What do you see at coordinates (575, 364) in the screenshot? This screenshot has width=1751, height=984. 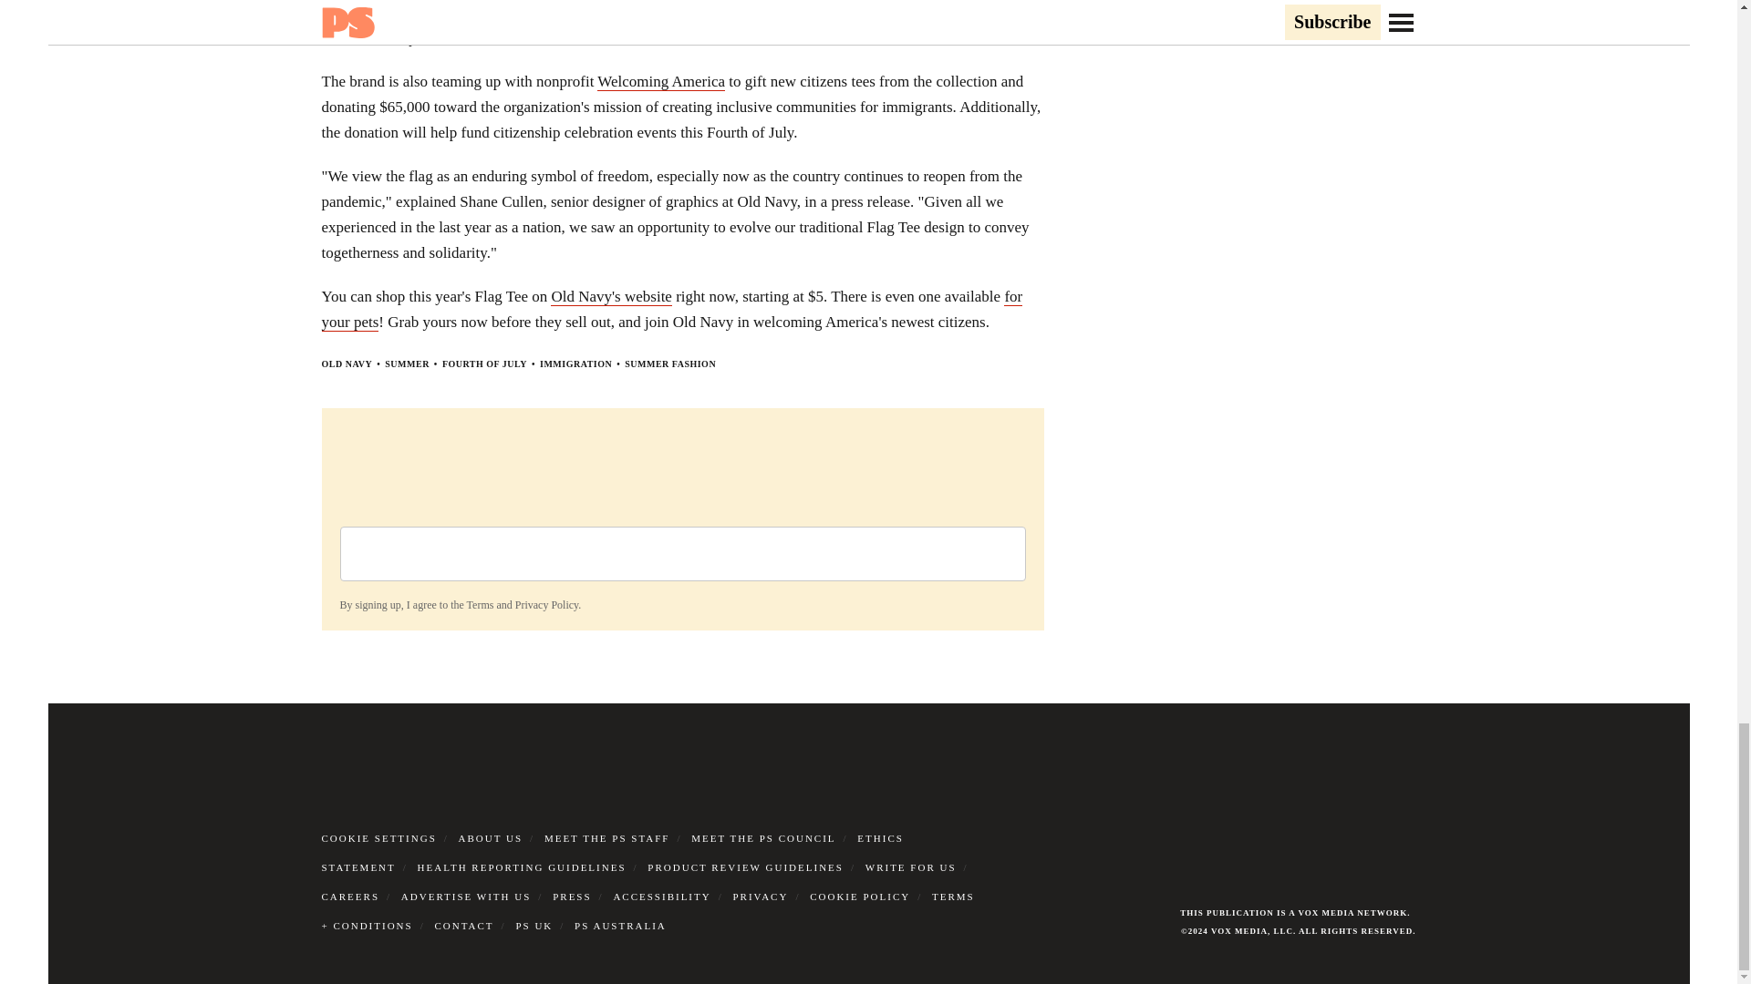 I see `IMMIGRATION` at bounding box center [575, 364].